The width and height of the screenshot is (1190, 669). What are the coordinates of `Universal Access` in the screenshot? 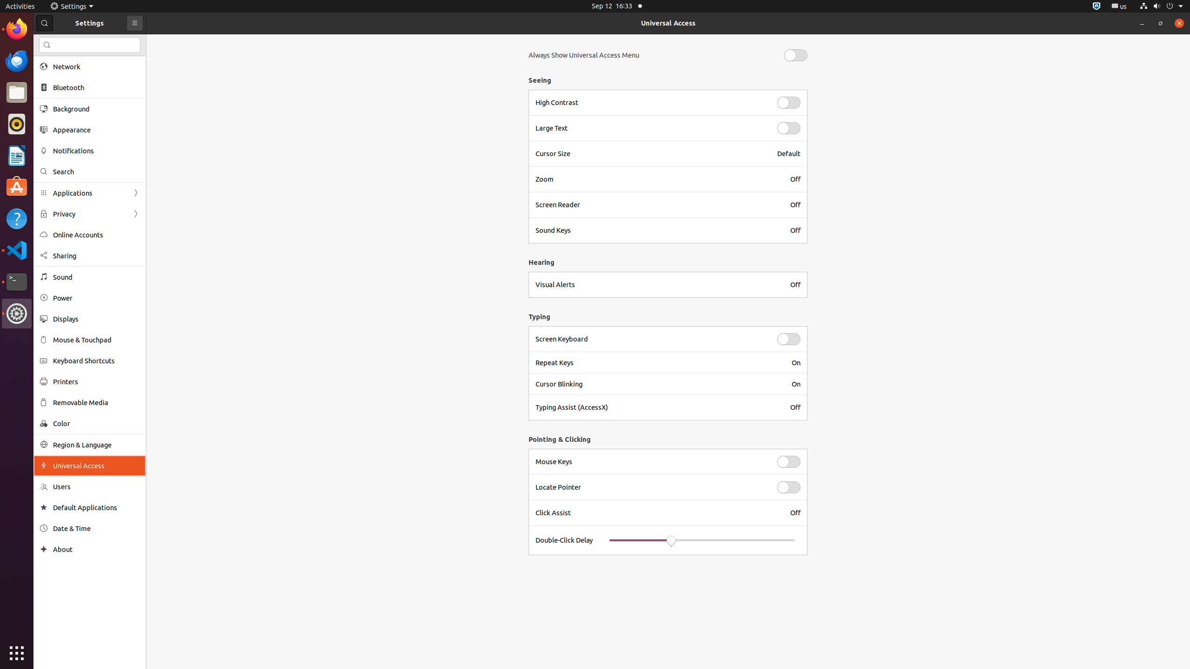 It's located at (668, 23).